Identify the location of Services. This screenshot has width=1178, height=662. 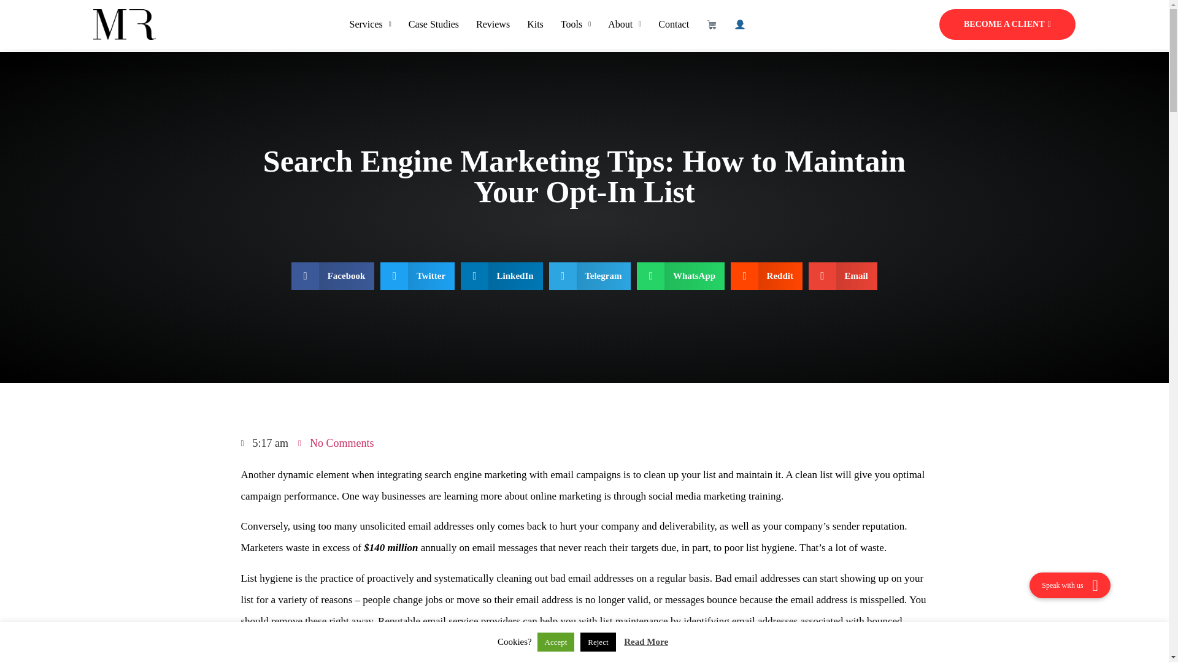
(371, 25).